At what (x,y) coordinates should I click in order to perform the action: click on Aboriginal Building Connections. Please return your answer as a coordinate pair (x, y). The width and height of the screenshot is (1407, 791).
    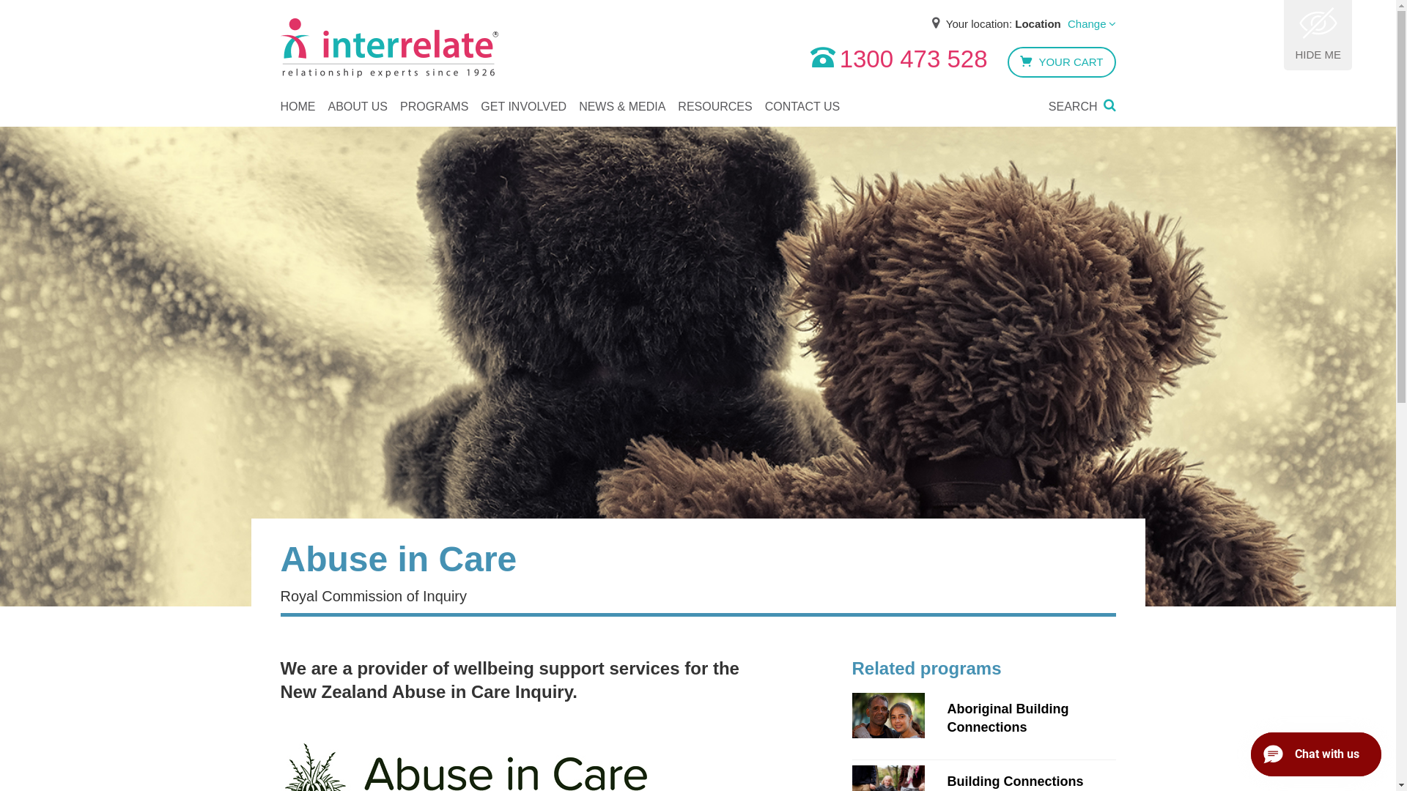
    Looking at the image, I should click on (983, 724).